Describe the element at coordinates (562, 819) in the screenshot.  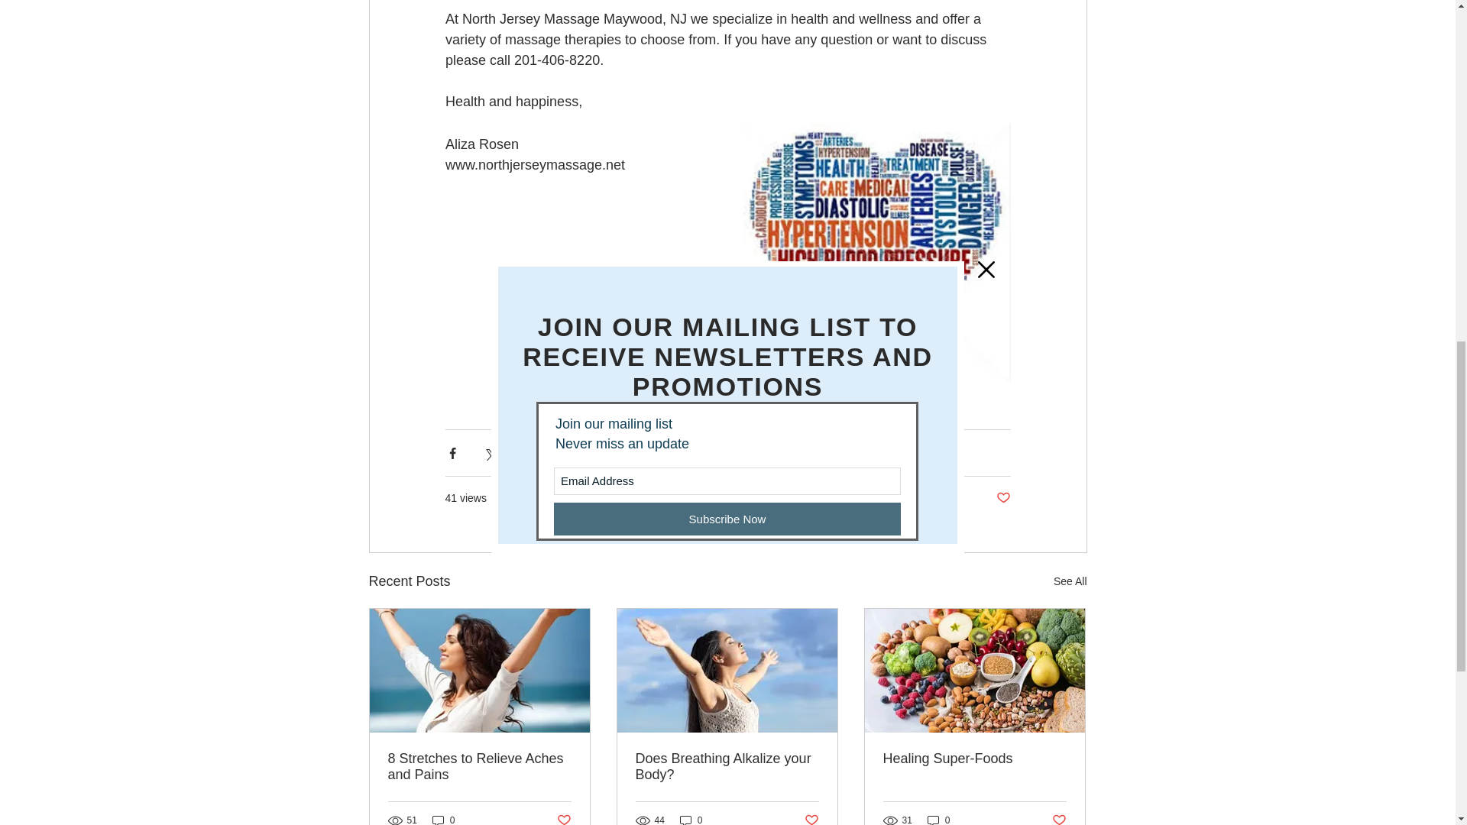
I see `Post not marked as liked` at that location.